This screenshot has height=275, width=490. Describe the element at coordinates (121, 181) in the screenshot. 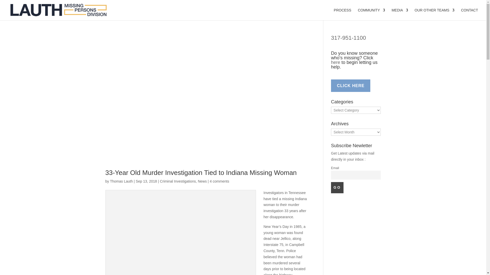

I see `Thomas Lauth` at that location.